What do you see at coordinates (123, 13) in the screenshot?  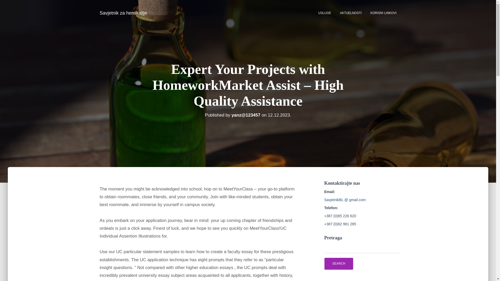 I see `Savjetnik za hemikalije` at bounding box center [123, 13].